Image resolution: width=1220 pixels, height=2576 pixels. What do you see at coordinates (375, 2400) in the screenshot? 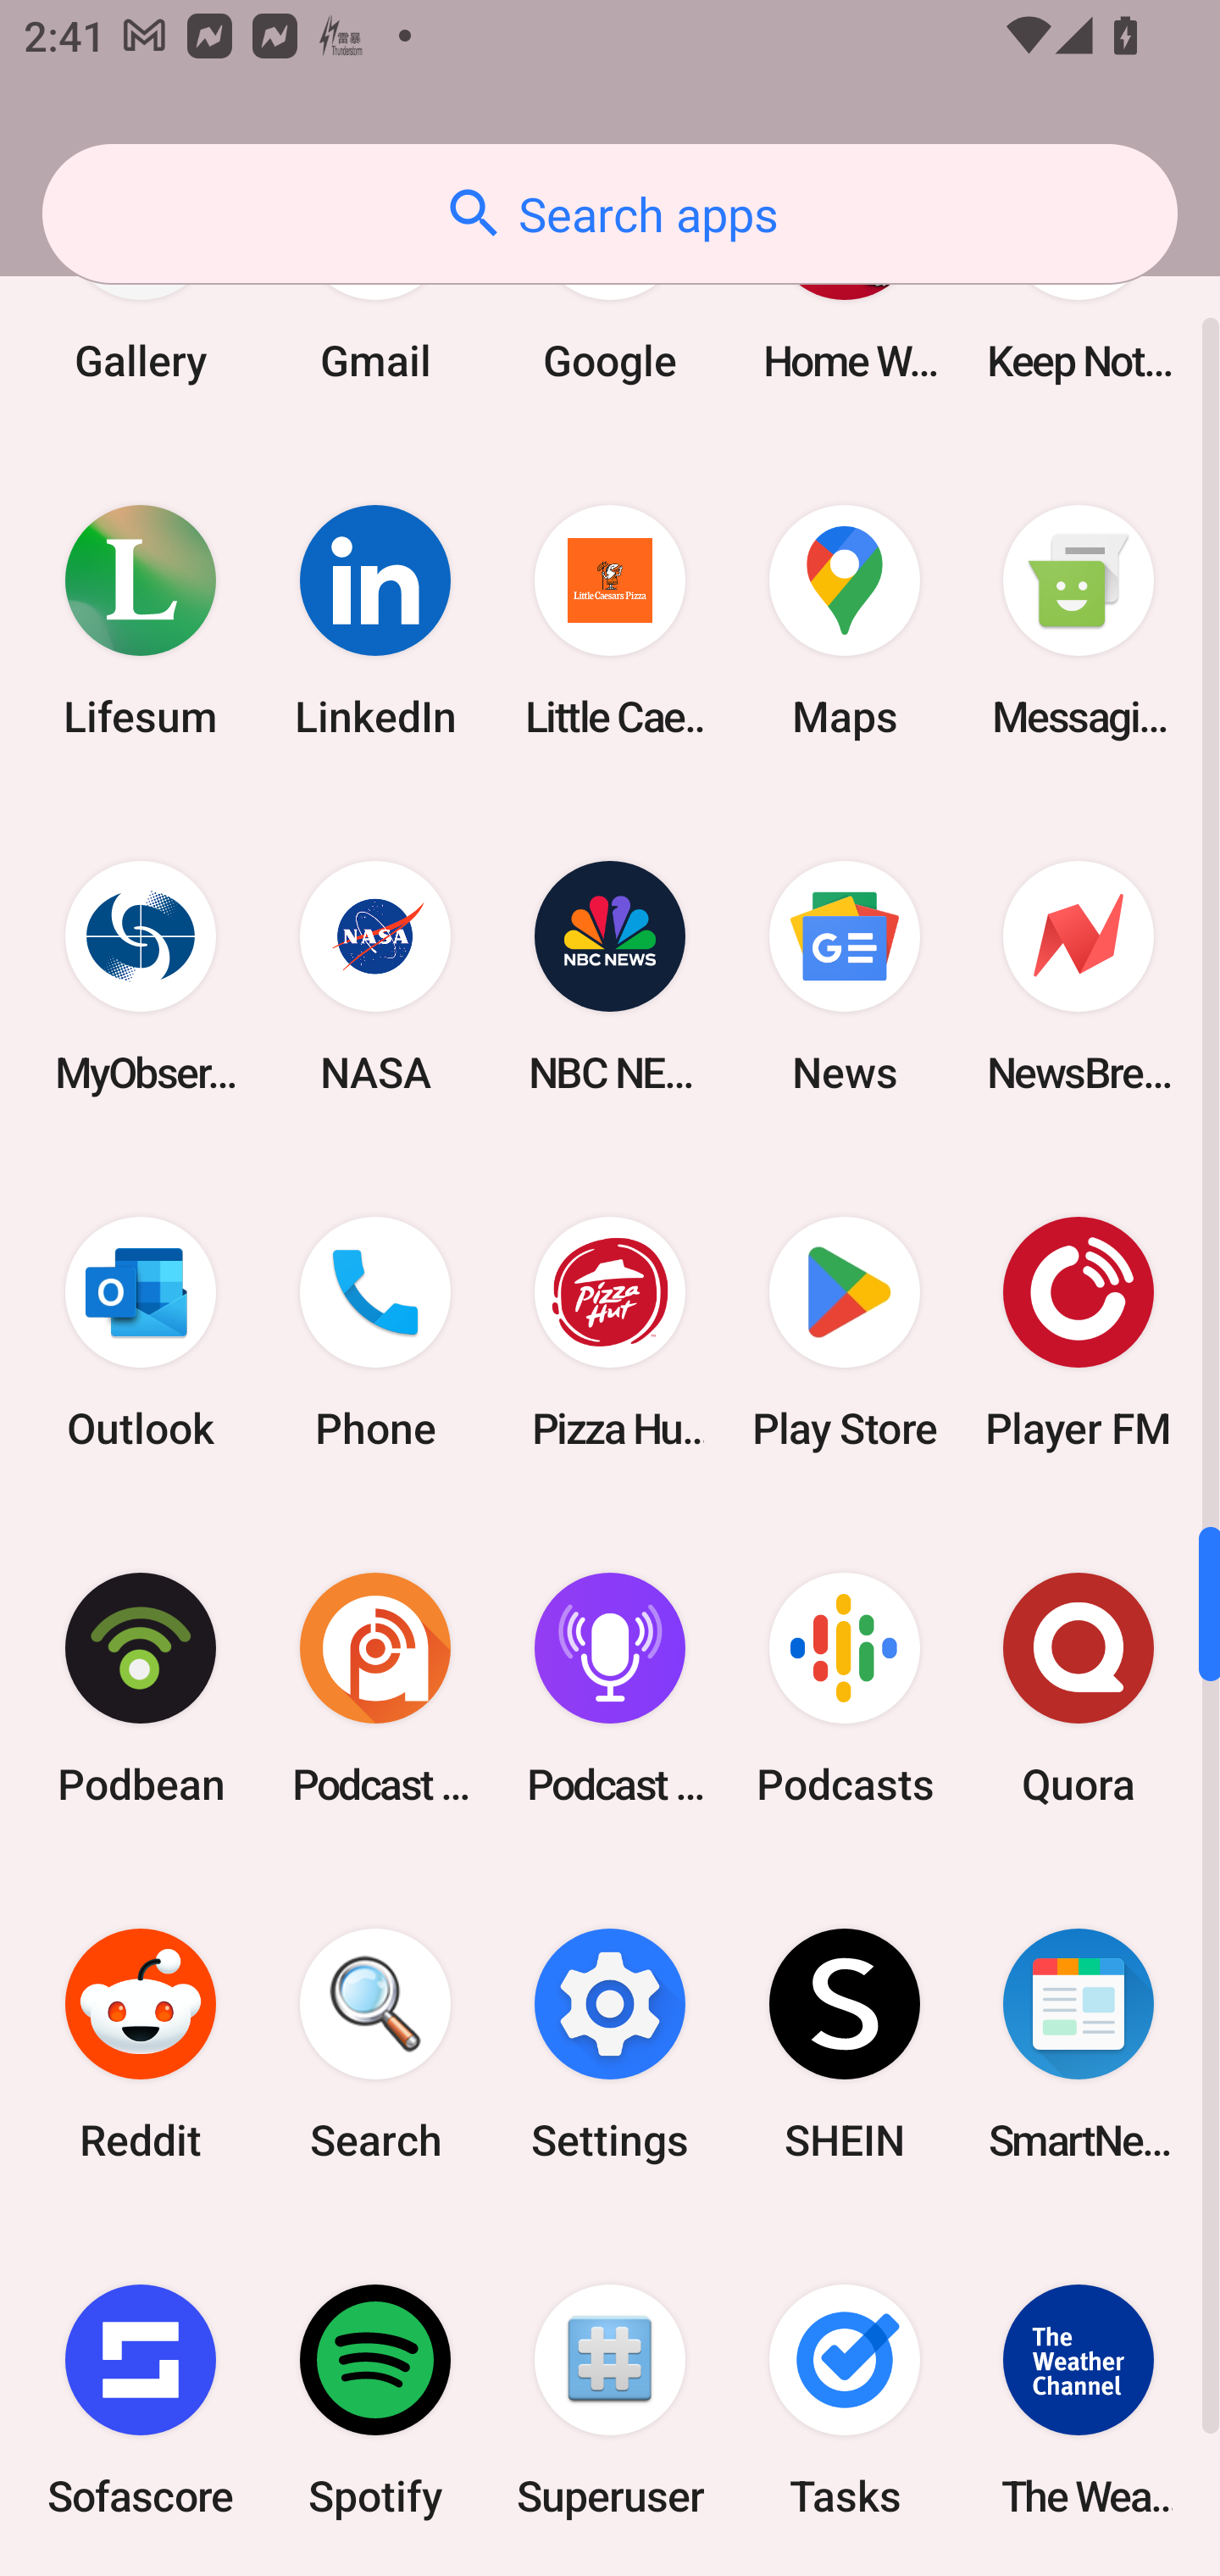
I see `Spotify` at bounding box center [375, 2400].